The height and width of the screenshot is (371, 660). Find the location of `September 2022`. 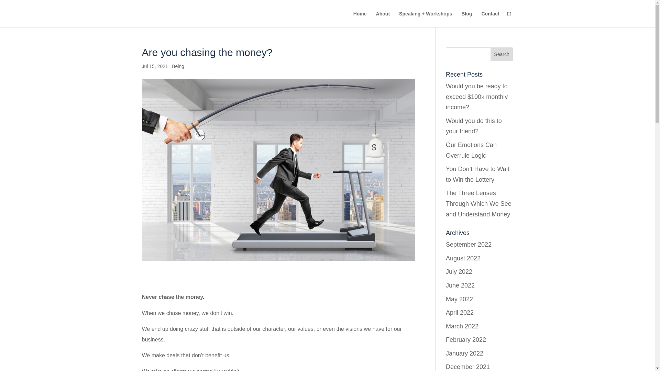

September 2022 is located at coordinates (469, 245).